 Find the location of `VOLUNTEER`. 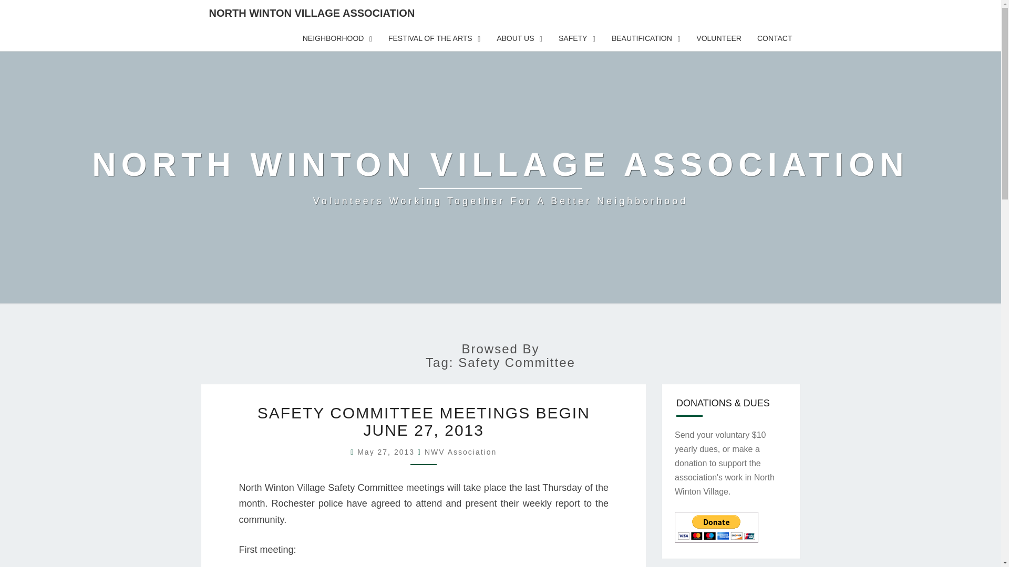

VOLUNTEER is located at coordinates (719, 39).